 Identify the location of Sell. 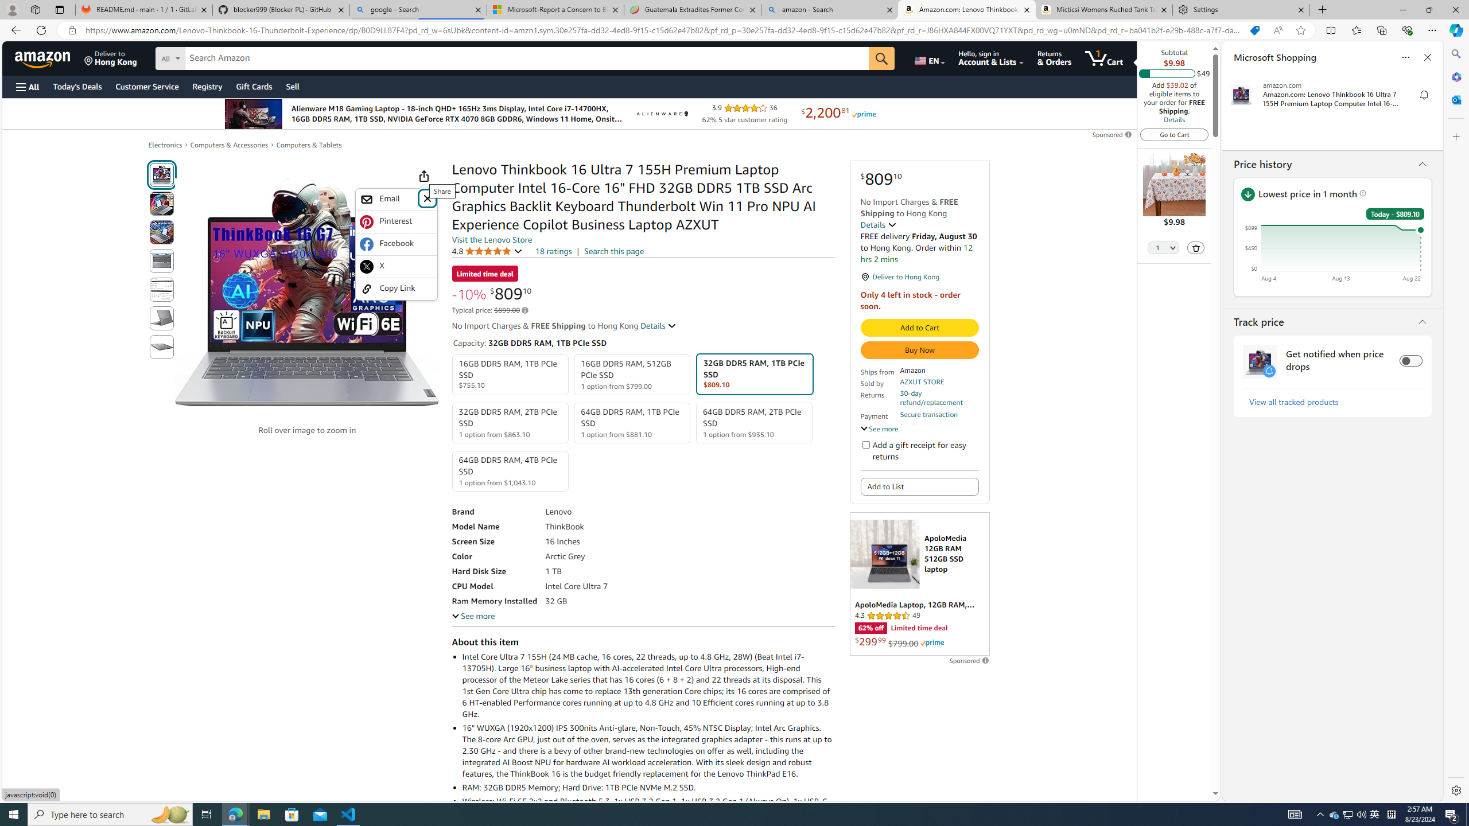
(293, 86).